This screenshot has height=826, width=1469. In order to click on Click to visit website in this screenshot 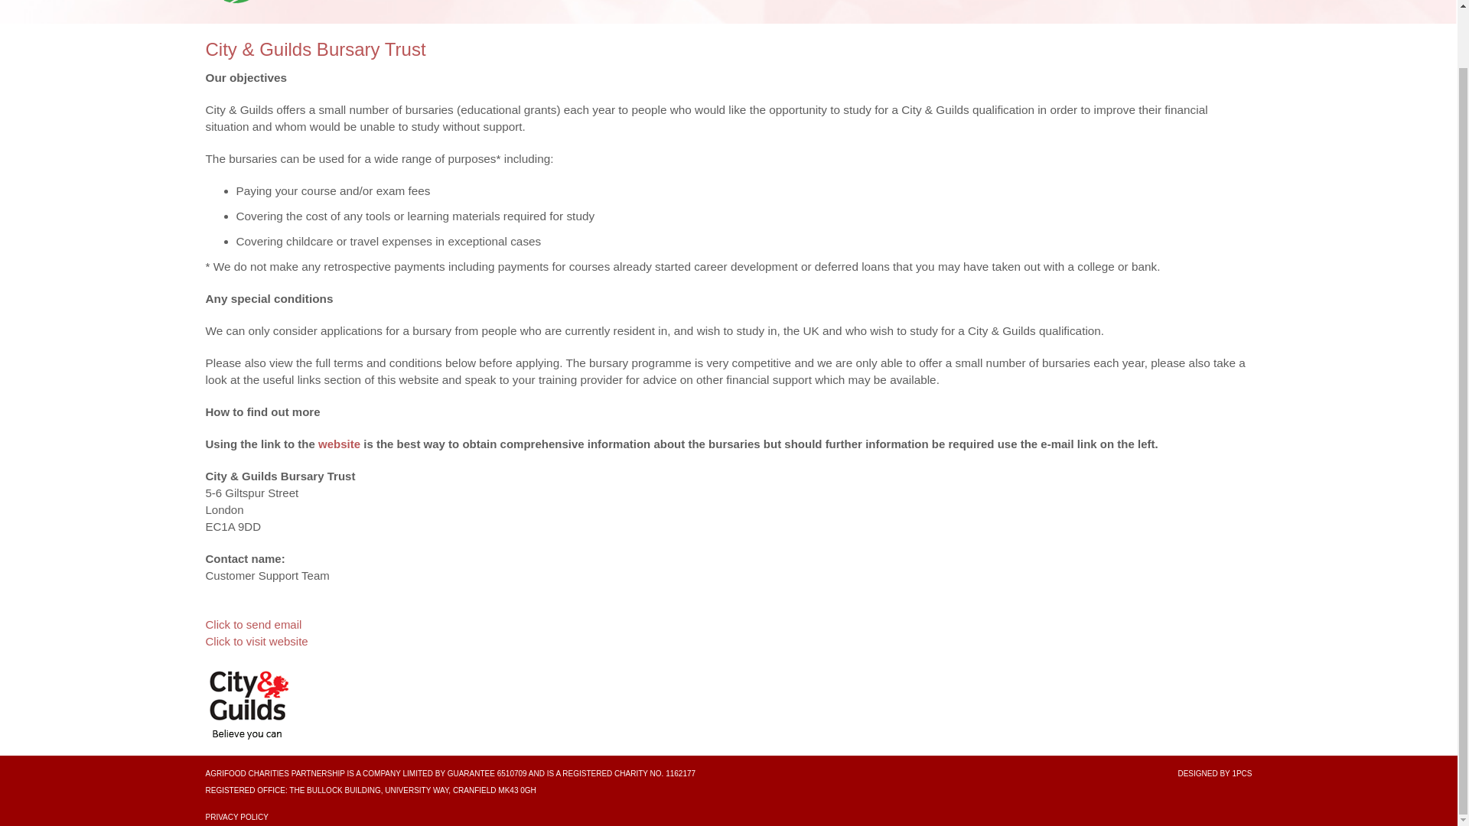, I will do `click(256, 641)`.